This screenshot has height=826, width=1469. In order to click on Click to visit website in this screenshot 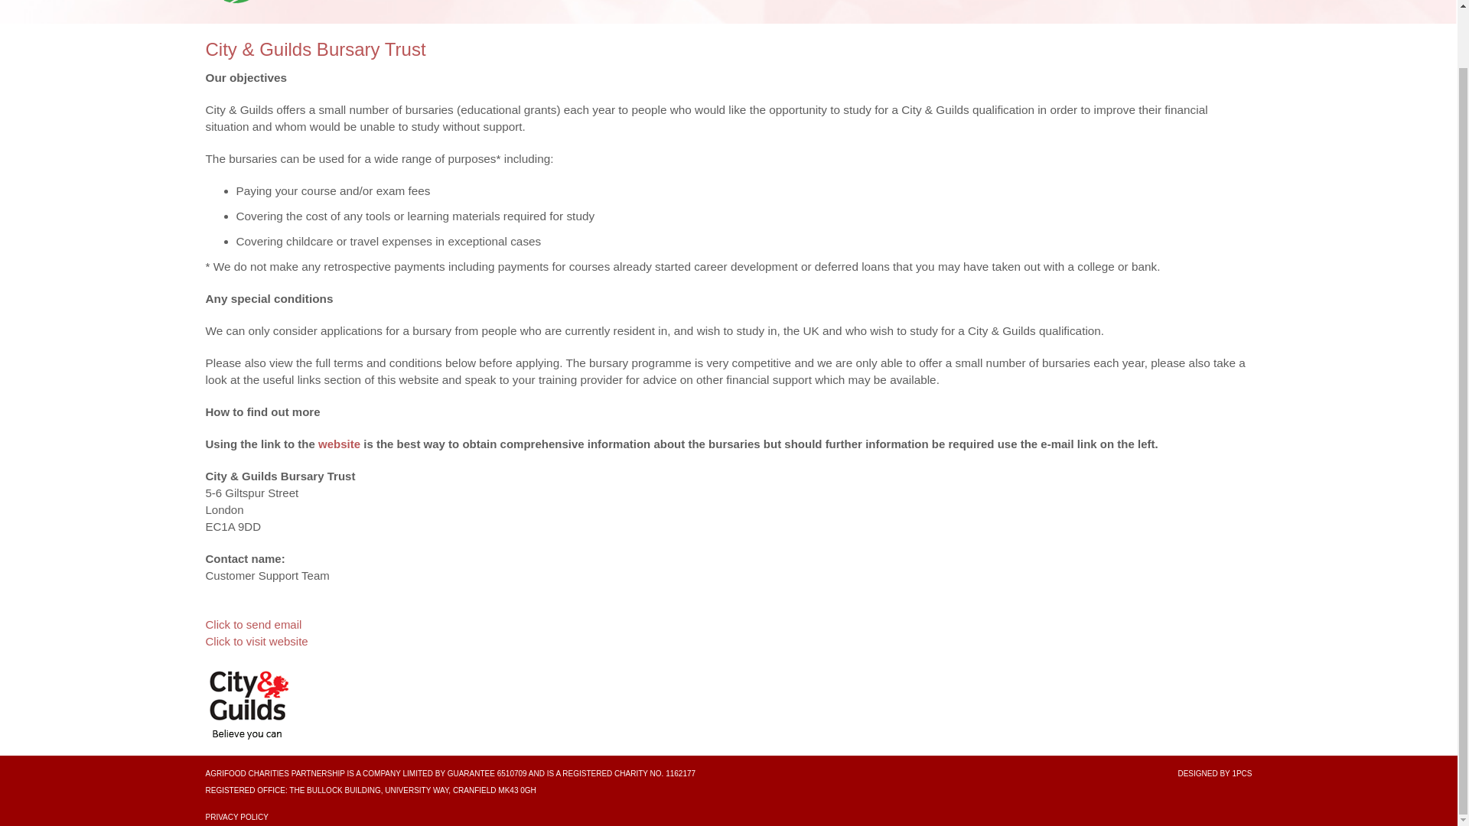, I will do `click(256, 641)`.